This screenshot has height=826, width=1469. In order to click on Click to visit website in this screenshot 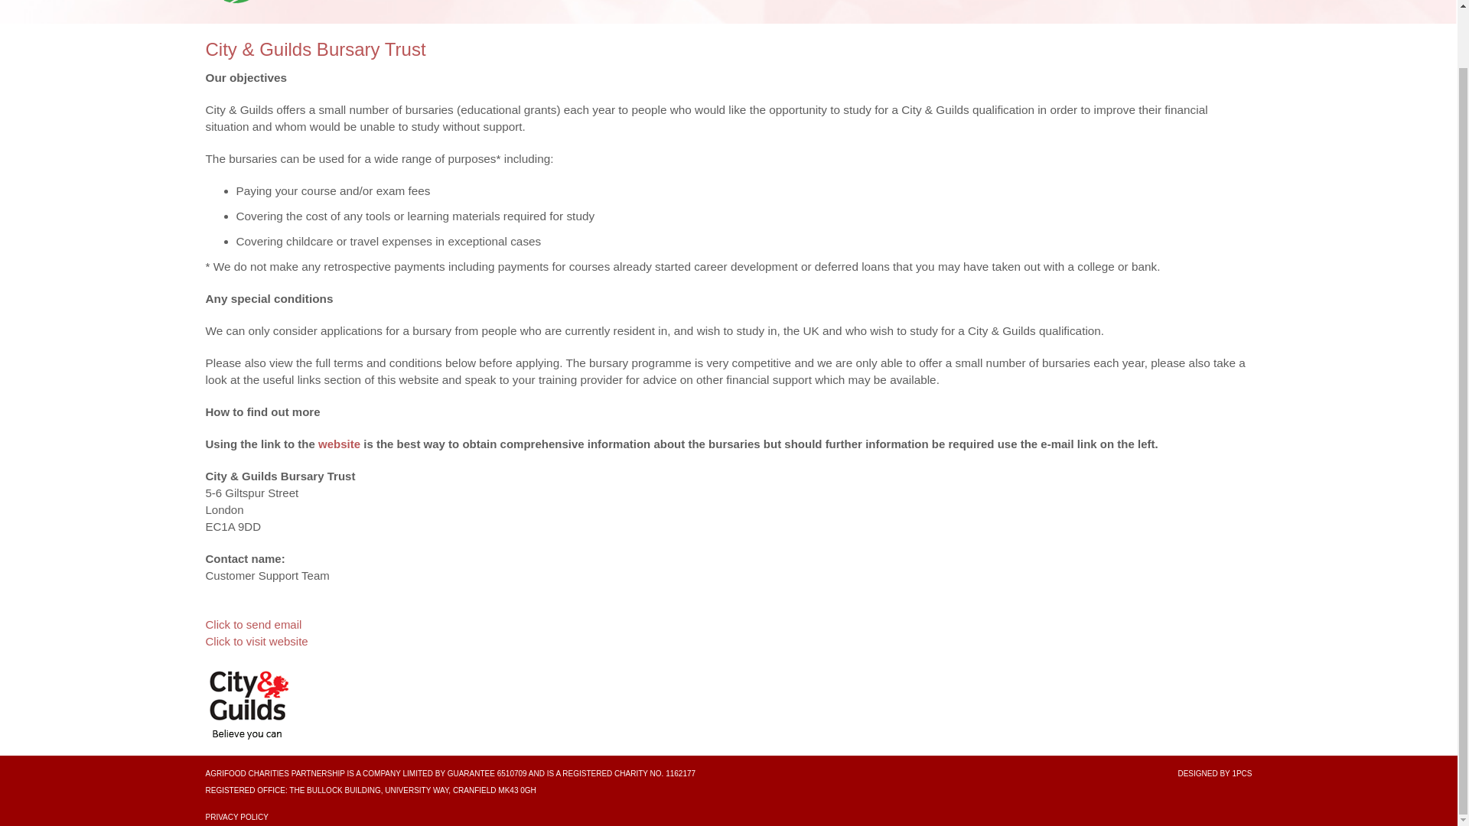, I will do `click(256, 641)`.